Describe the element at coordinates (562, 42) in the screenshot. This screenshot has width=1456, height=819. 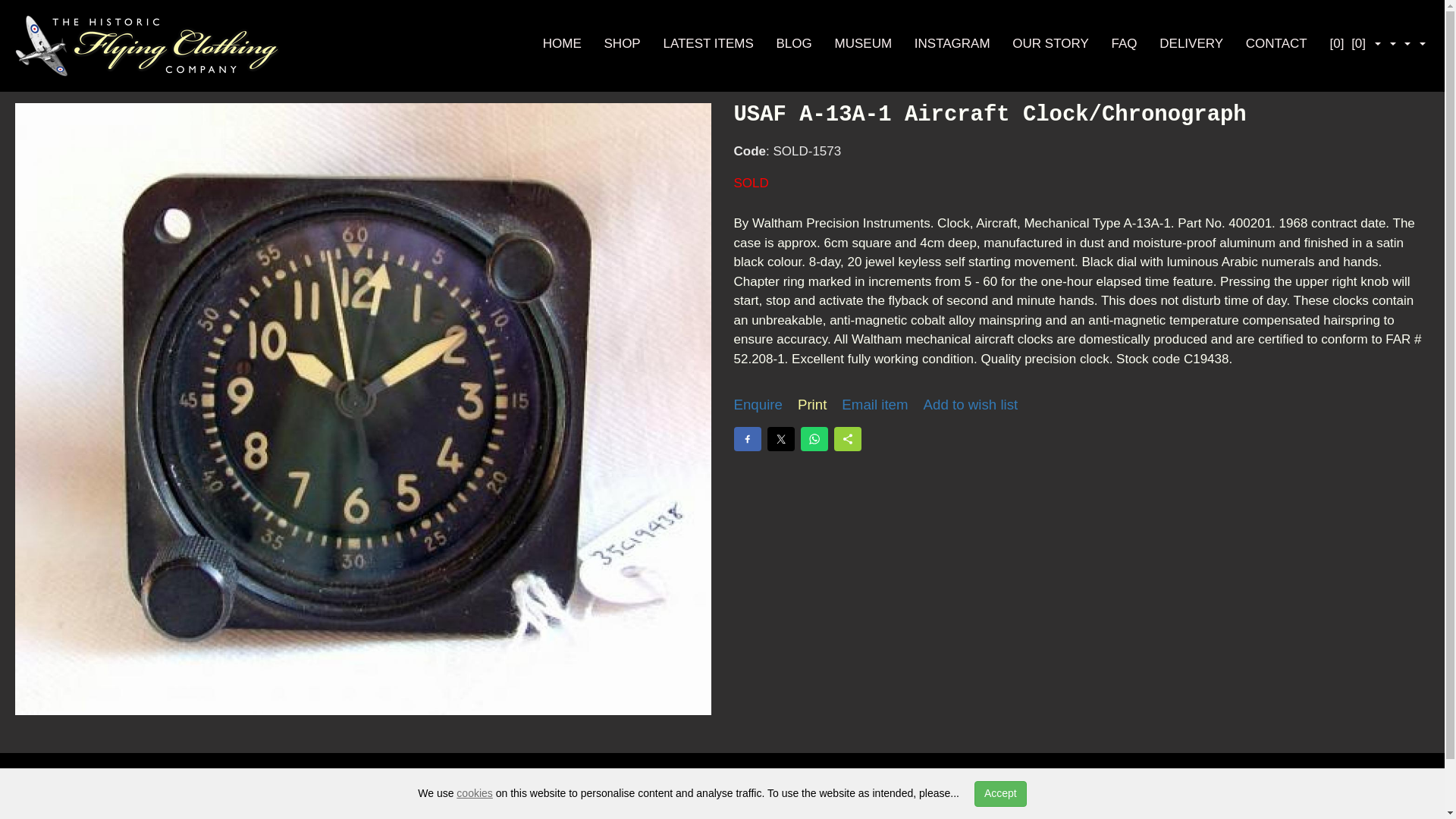
I see `HOME` at that location.